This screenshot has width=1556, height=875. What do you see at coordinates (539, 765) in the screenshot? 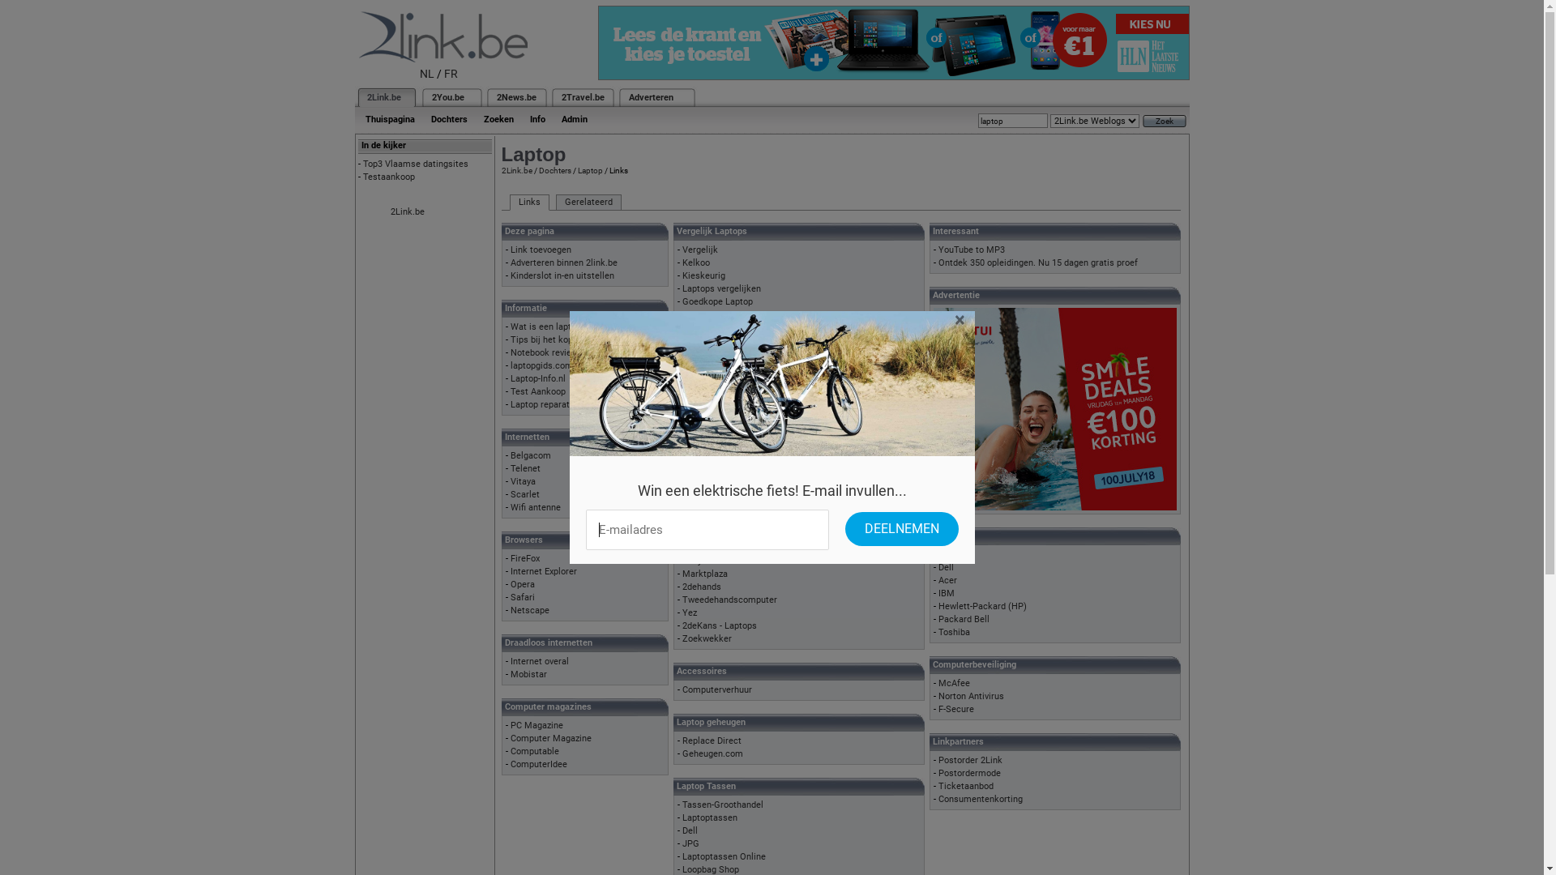
I see `ComputerIdee` at bounding box center [539, 765].